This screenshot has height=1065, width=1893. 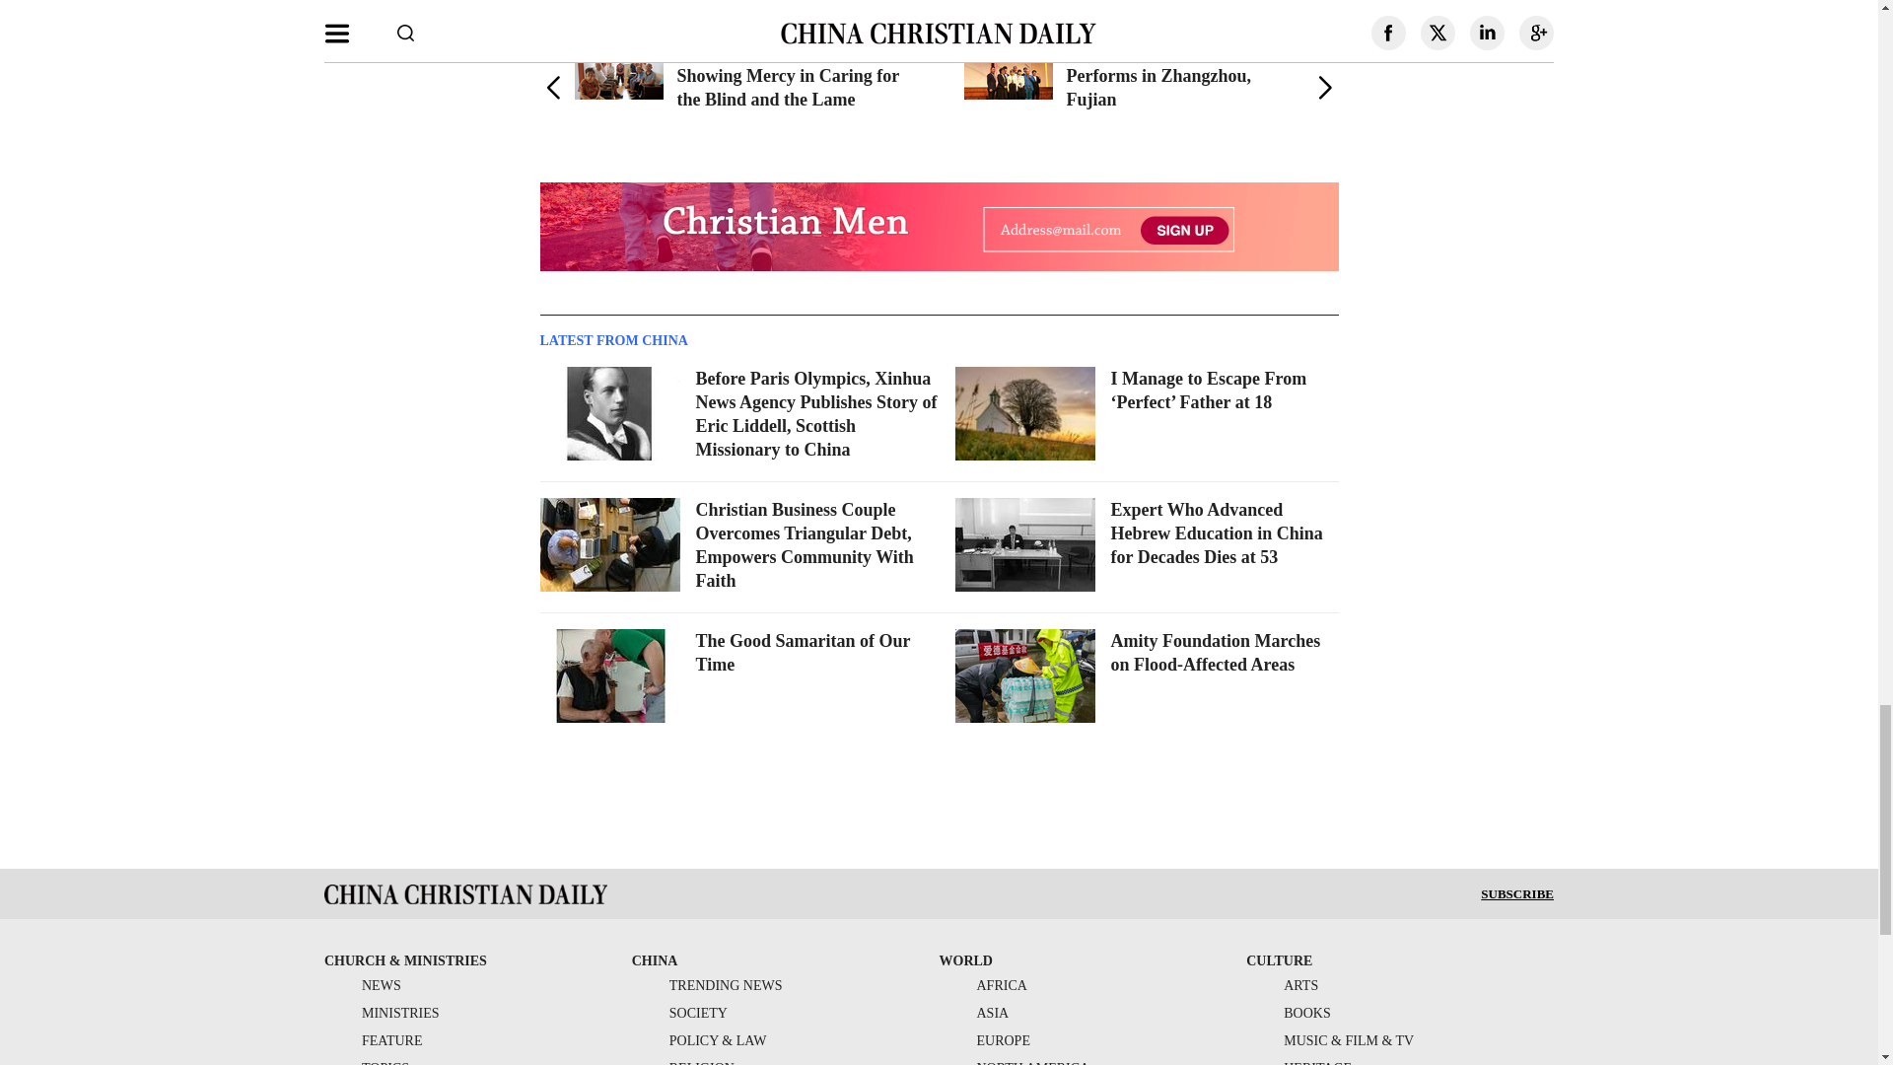 I want to click on FEATURE, so click(x=373, y=1039).